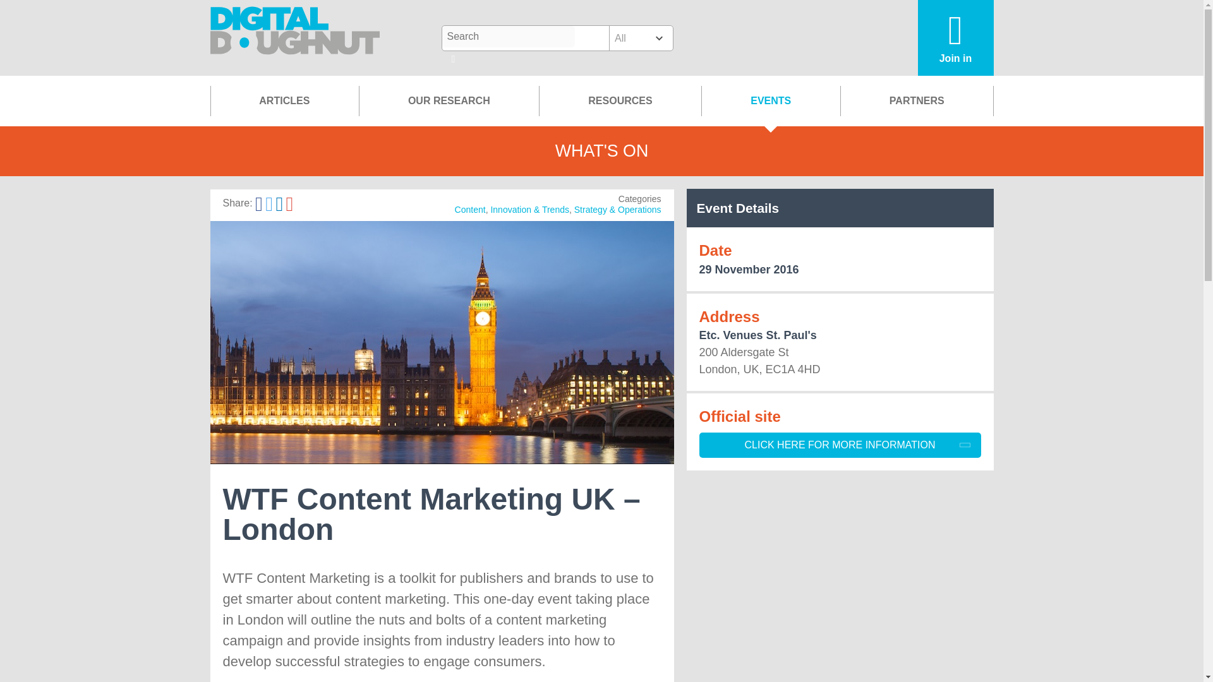 This screenshot has height=682, width=1213. What do you see at coordinates (284, 100) in the screenshot?
I see `ARTICLES` at bounding box center [284, 100].